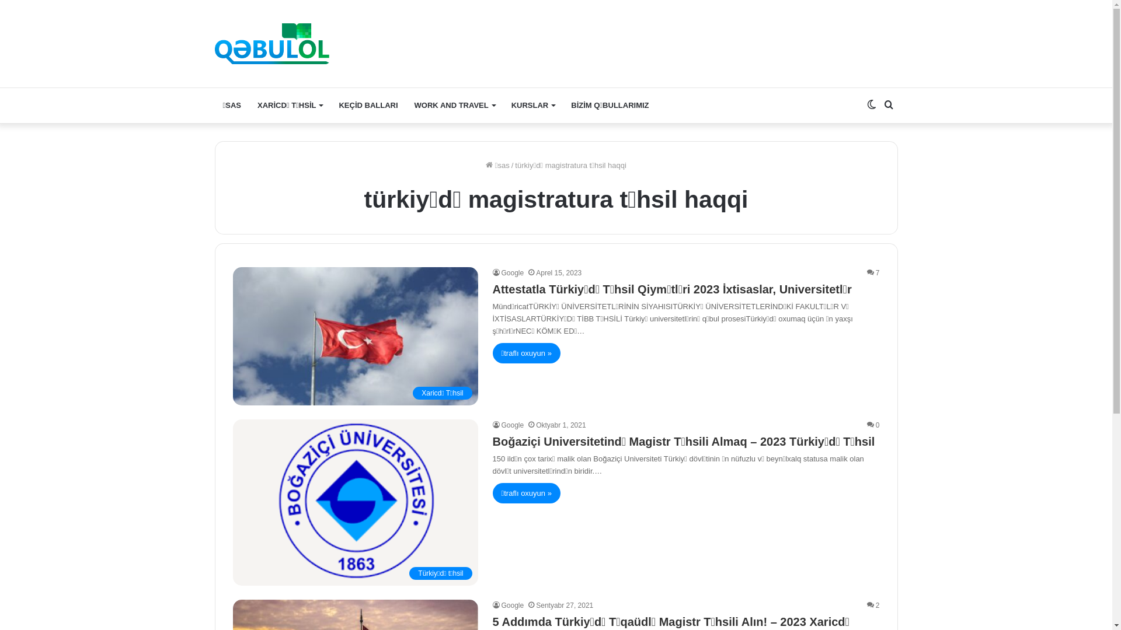  I want to click on KURSLAR, so click(533, 106).